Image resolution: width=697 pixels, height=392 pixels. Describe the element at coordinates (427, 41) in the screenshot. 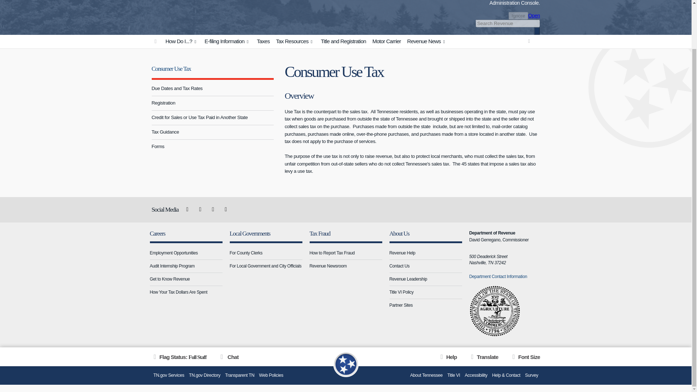

I see `Revenue News` at that location.